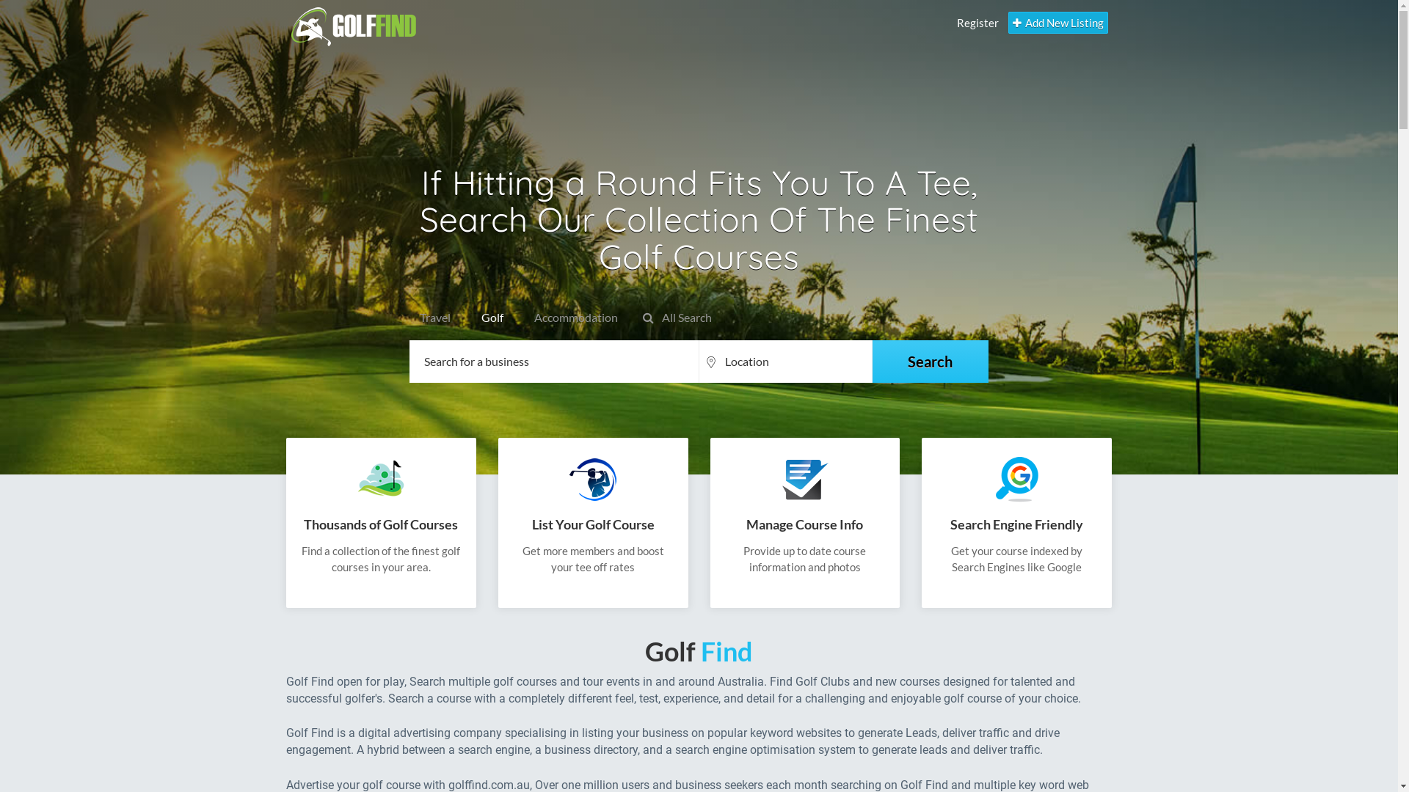  I want to click on Register, so click(977, 23).